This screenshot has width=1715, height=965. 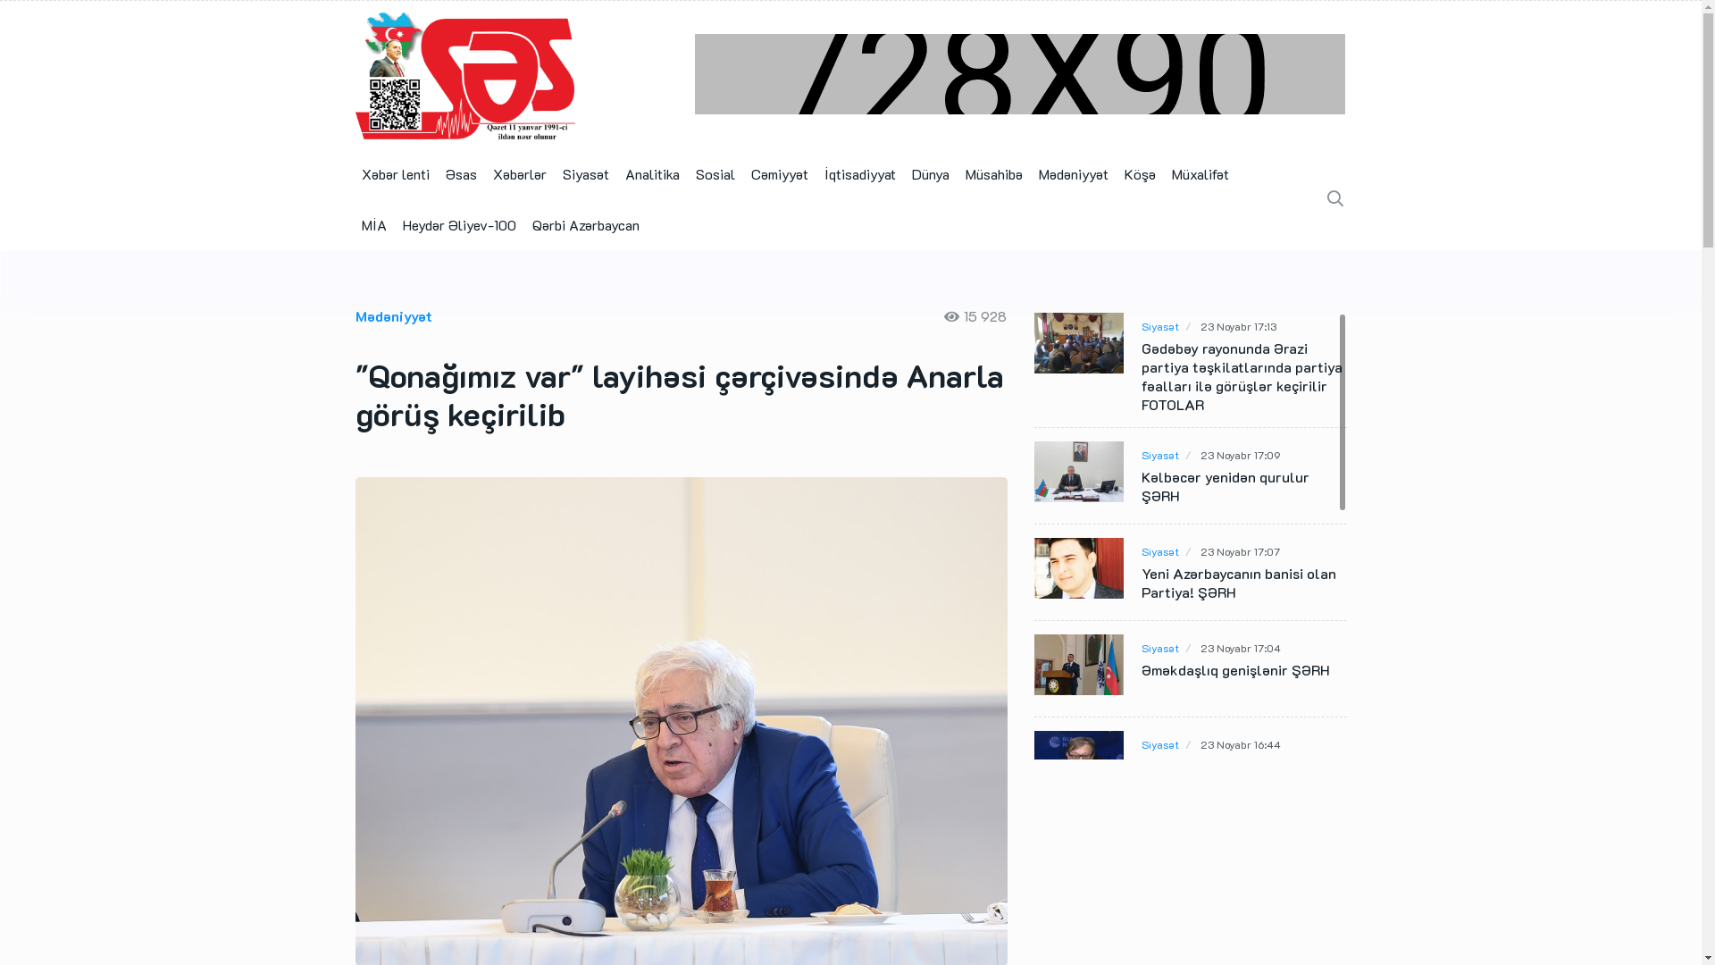 I want to click on 23 Noyabr 15:42, so click(x=1260, y=951).